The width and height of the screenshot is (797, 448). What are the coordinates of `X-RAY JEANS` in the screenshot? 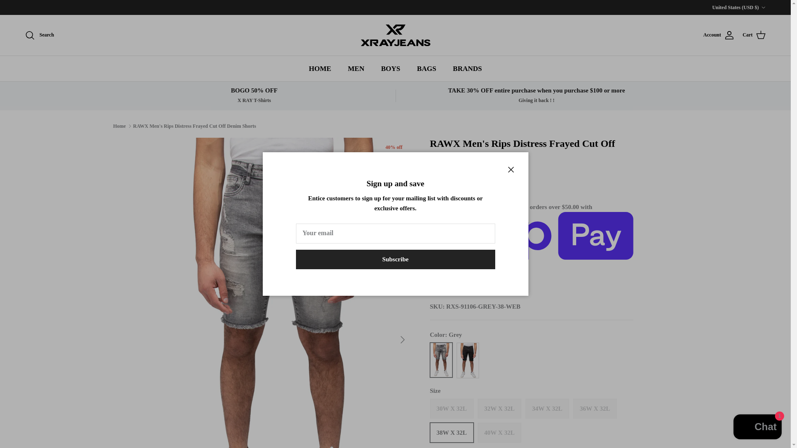 It's located at (395, 35).